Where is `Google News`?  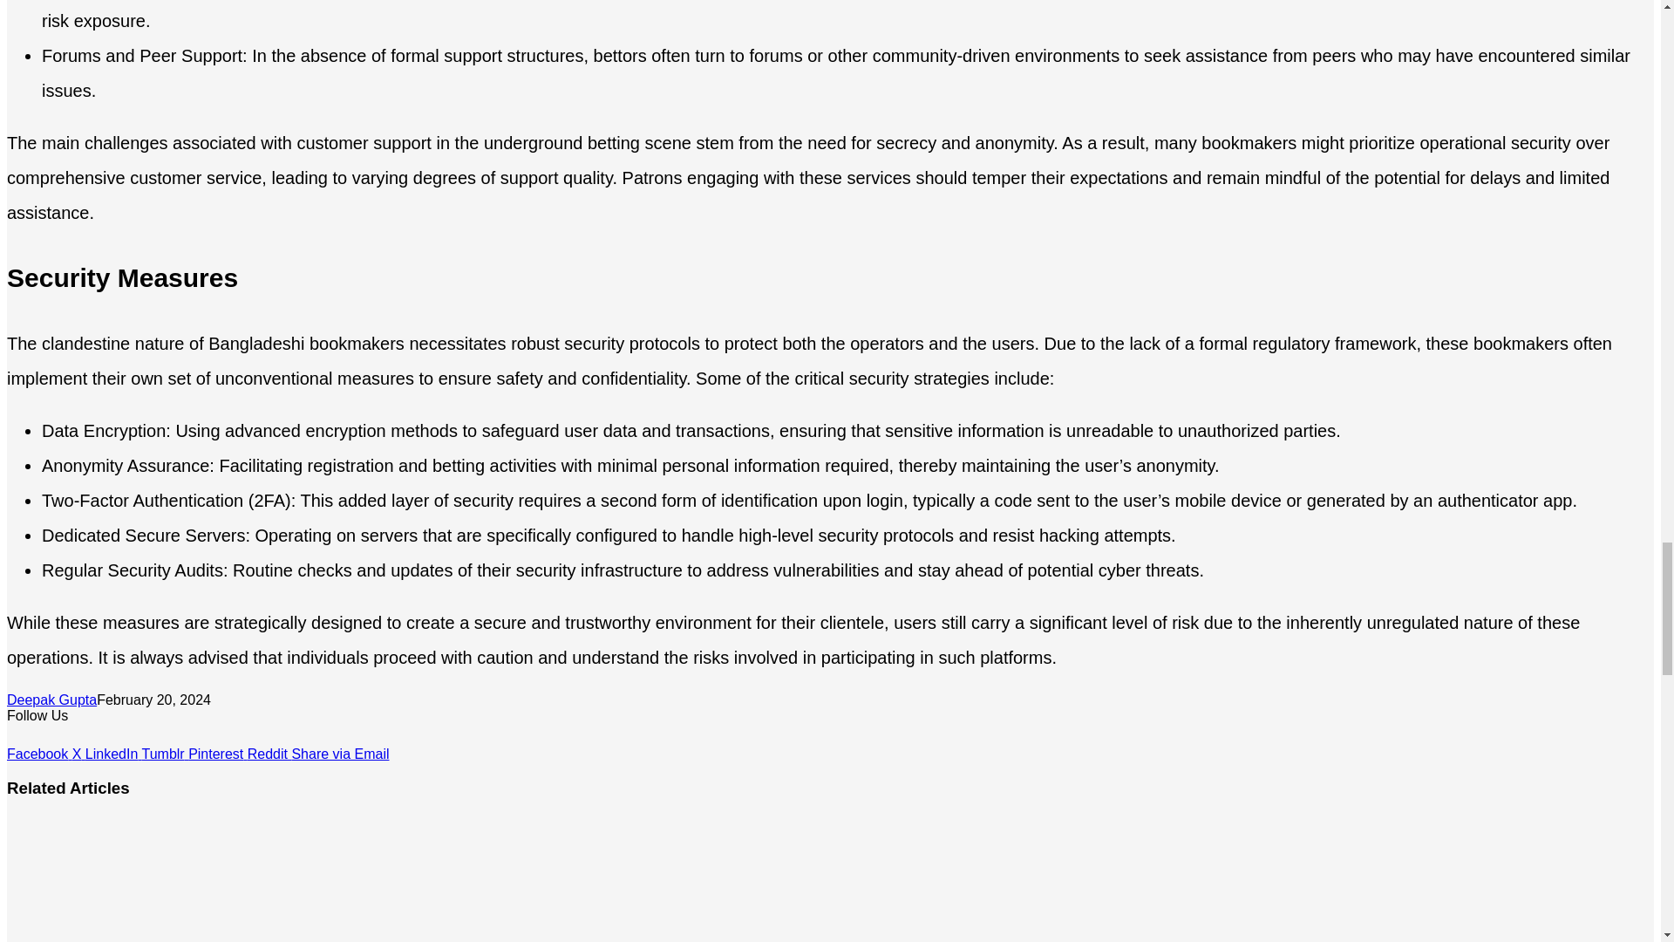 Google News is located at coordinates (59, 738).